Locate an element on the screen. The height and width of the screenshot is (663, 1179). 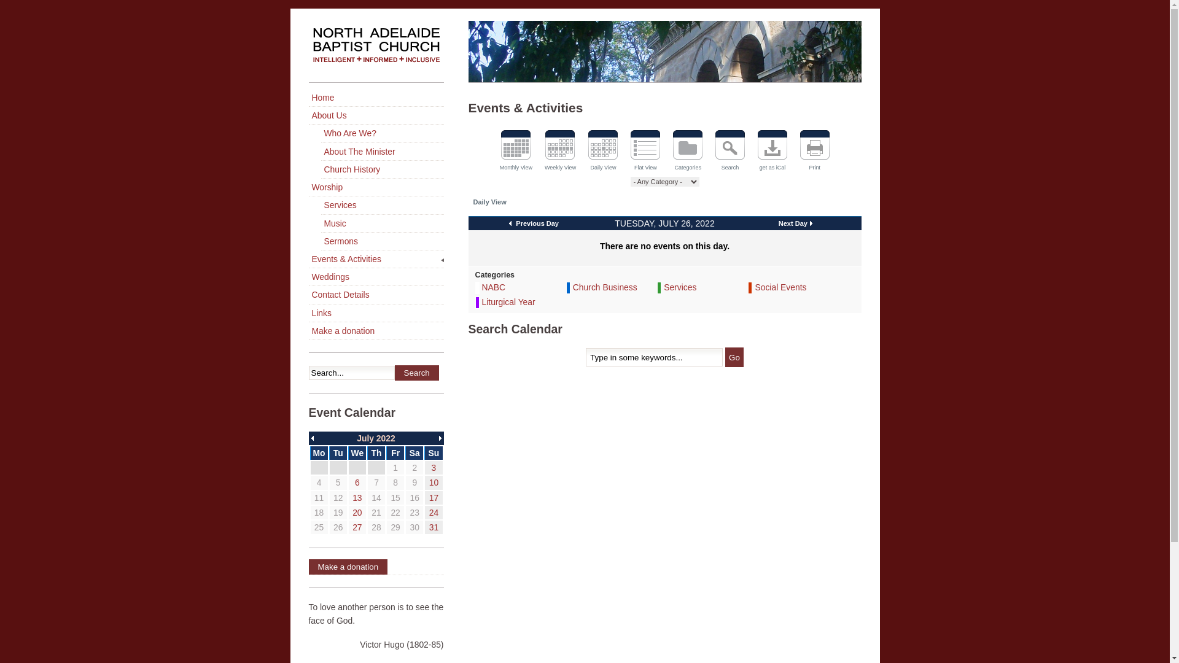
Services is located at coordinates (680, 287).